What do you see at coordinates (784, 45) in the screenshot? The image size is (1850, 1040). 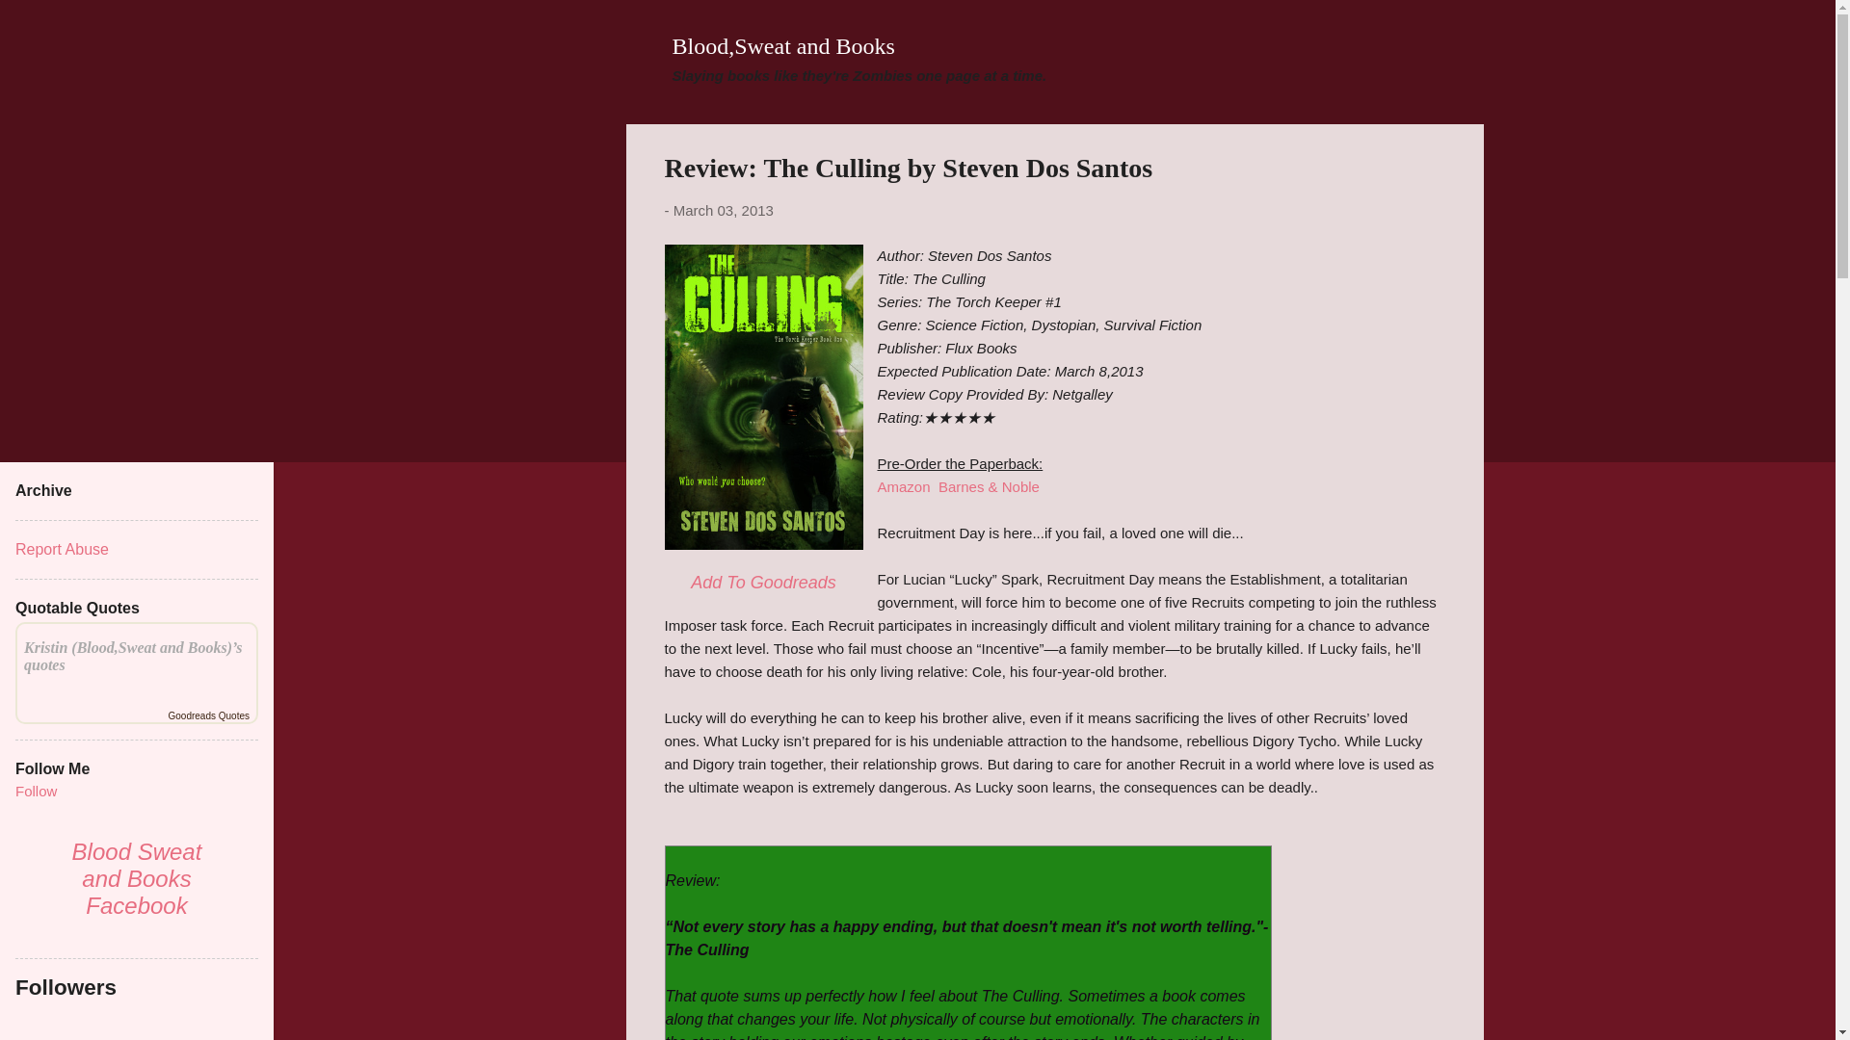 I see `Blood,Sweat and Books` at bounding box center [784, 45].